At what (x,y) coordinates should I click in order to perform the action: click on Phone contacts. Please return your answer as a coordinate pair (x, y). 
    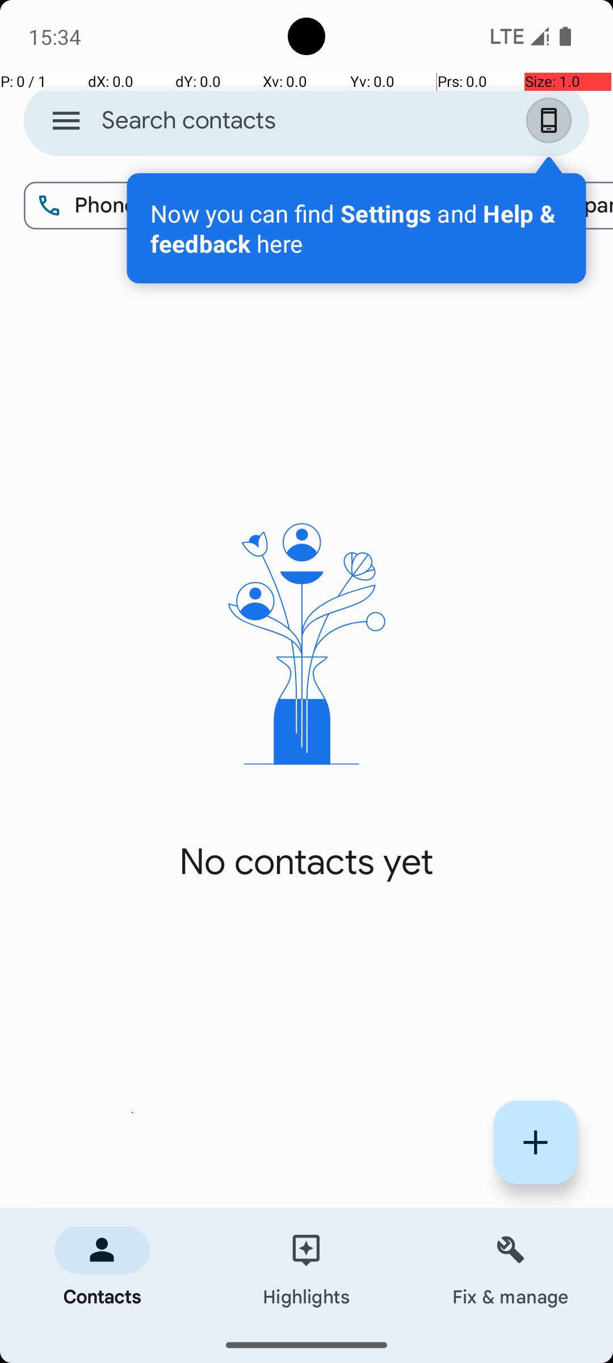
    Looking at the image, I should click on (137, 206).